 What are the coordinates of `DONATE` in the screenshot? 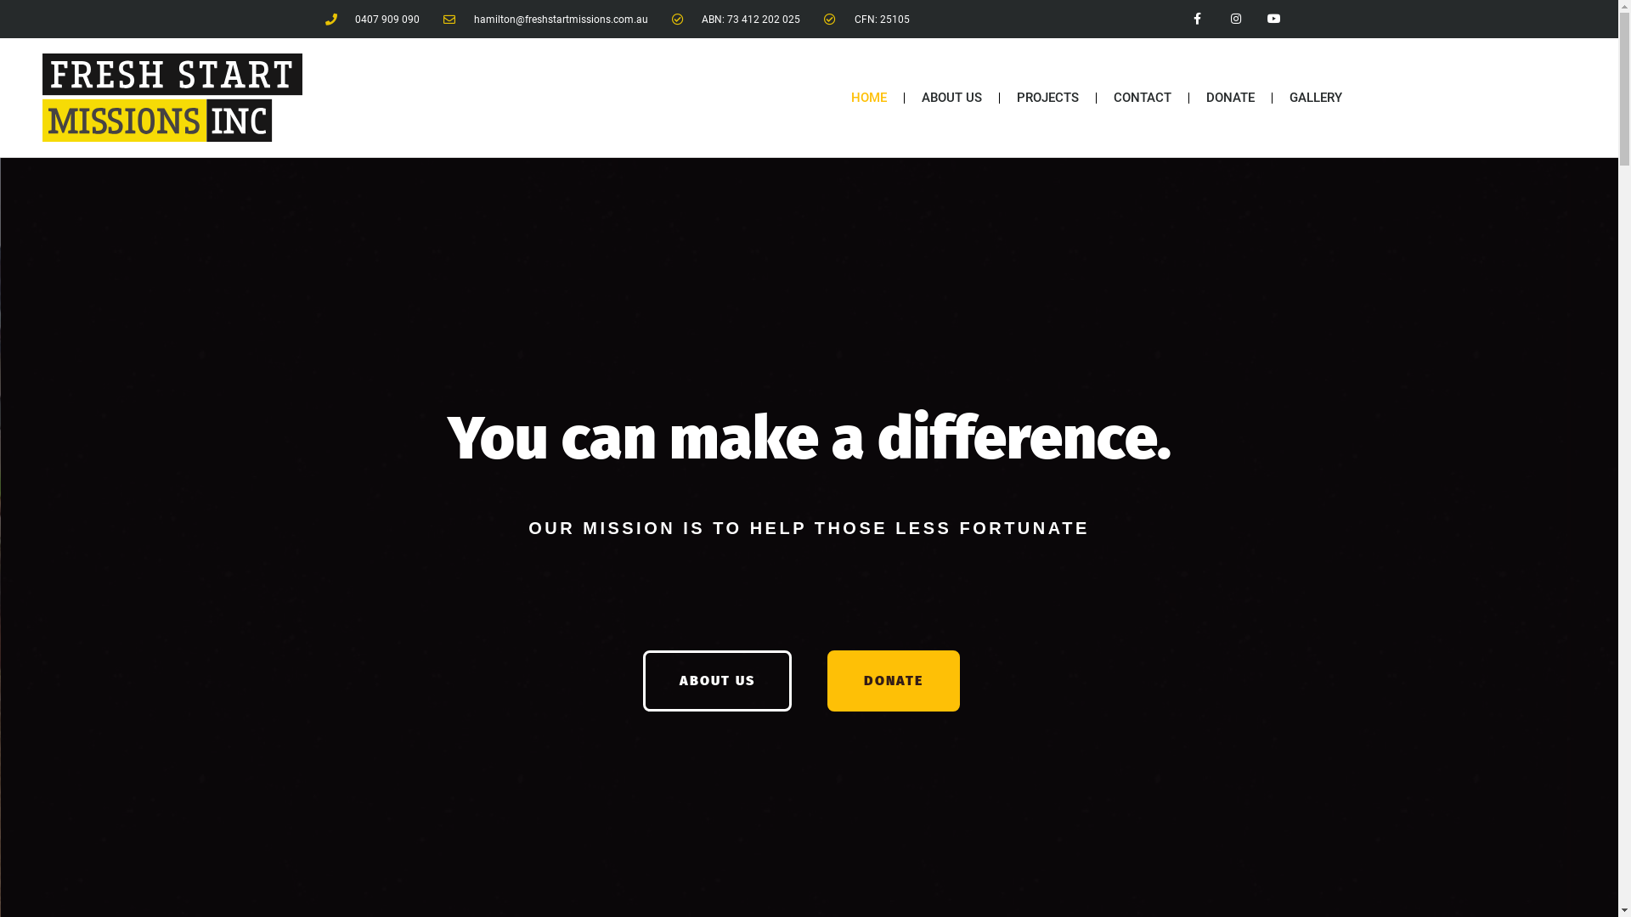 It's located at (894, 681).